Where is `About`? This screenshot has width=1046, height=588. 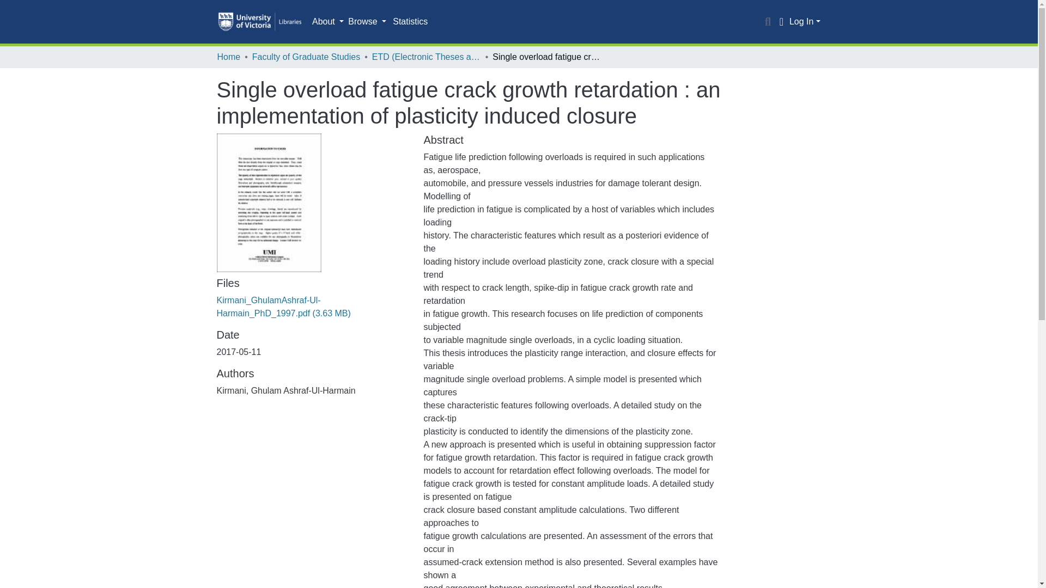
About is located at coordinates (328, 22).